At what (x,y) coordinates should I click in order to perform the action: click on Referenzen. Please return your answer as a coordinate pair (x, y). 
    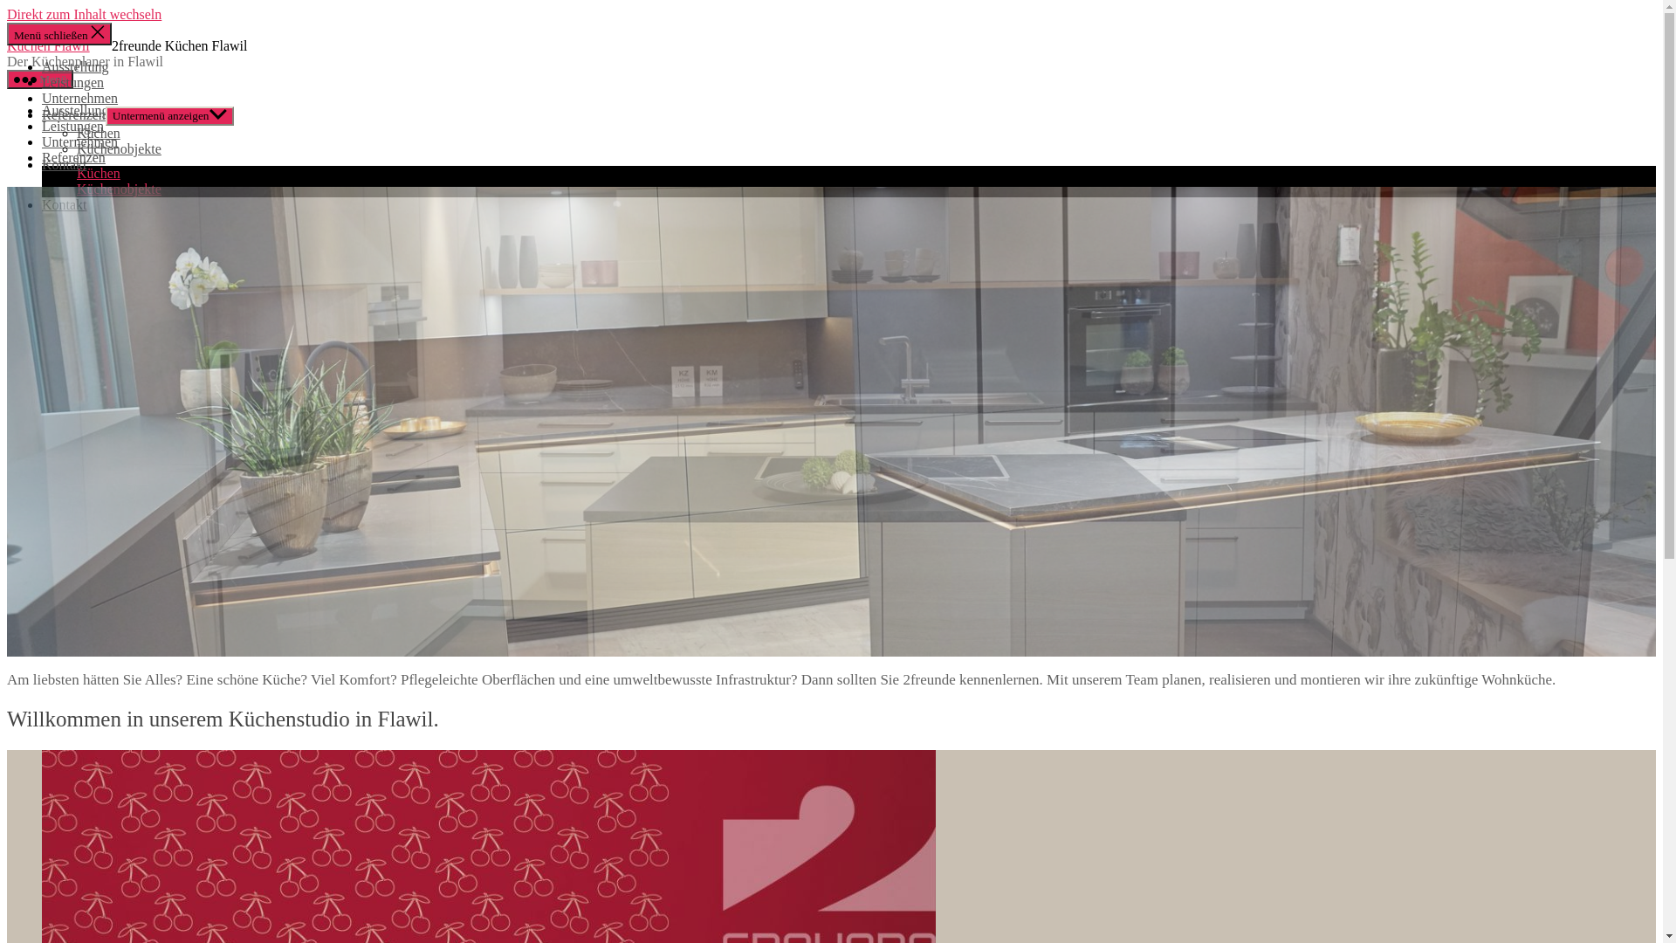
    Looking at the image, I should click on (73, 115).